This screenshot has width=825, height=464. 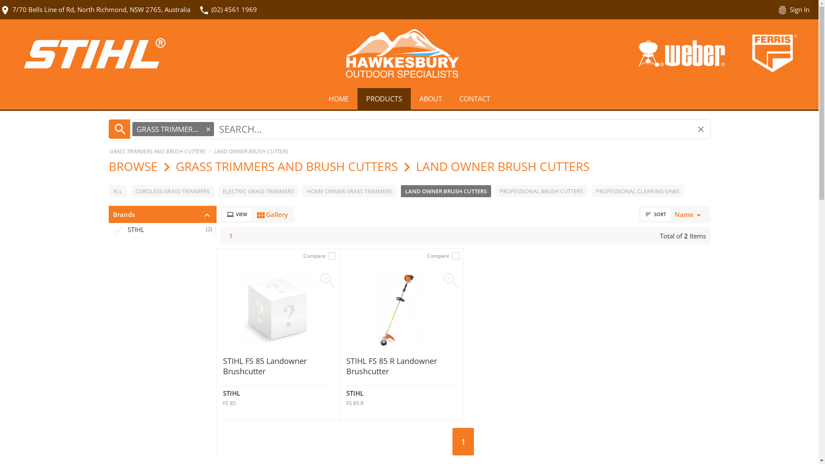 I want to click on CORDLESS GRASS TRIMMERS, so click(x=172, y=191).